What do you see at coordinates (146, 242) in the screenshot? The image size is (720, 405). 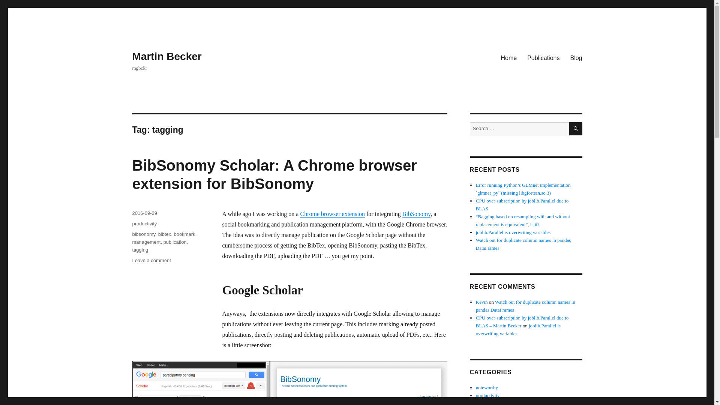 I see `management` at bounding box center [146, 242].